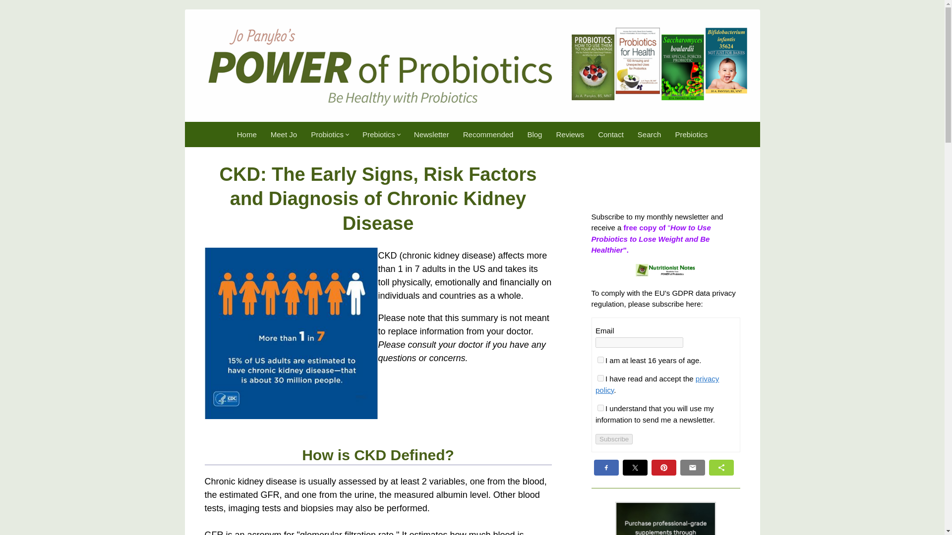  What do you see at coordinates (431, 135) in the screenshot?
I see `Newsletter` at bounding box center [431, 135].